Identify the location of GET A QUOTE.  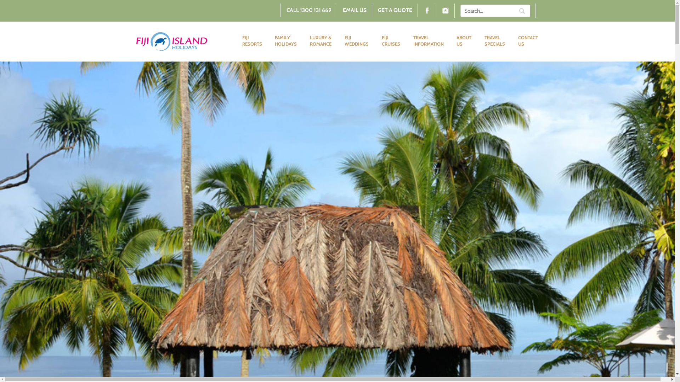
(395, 10).